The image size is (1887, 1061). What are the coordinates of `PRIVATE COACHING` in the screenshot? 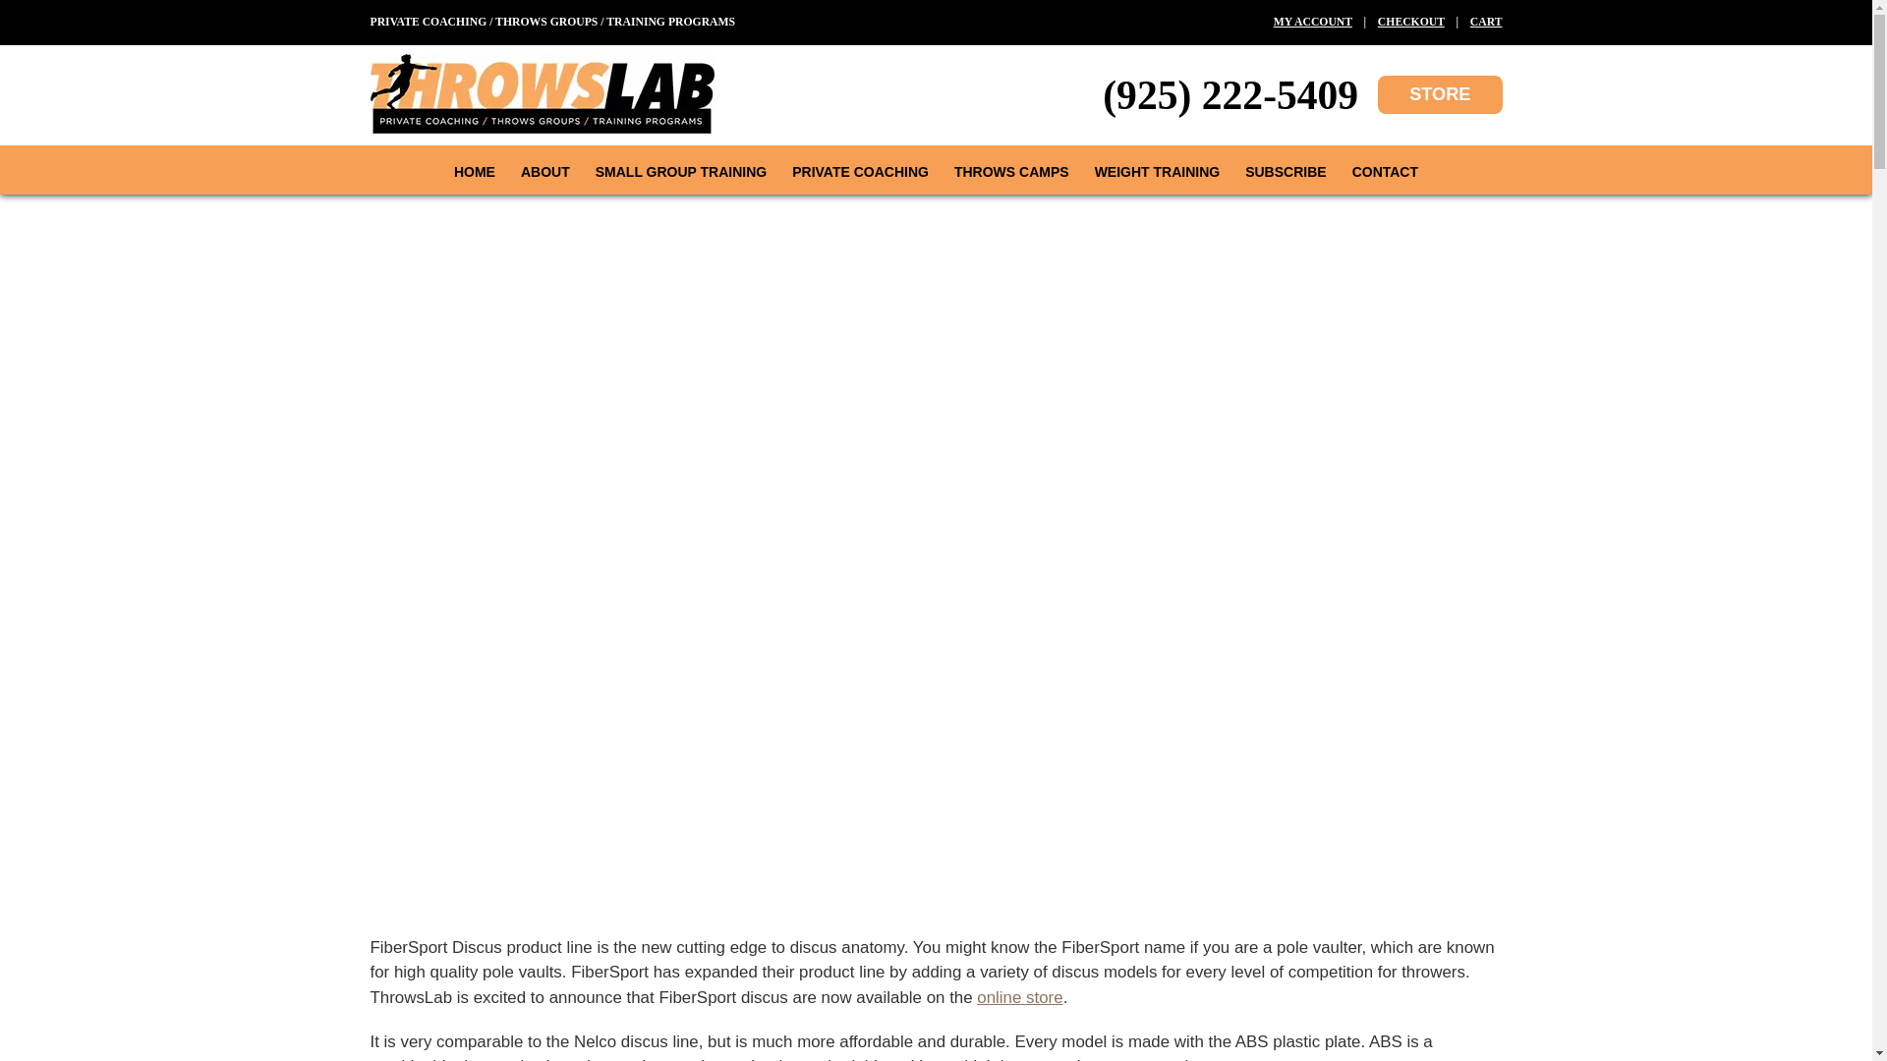 It's located at (860, 171).